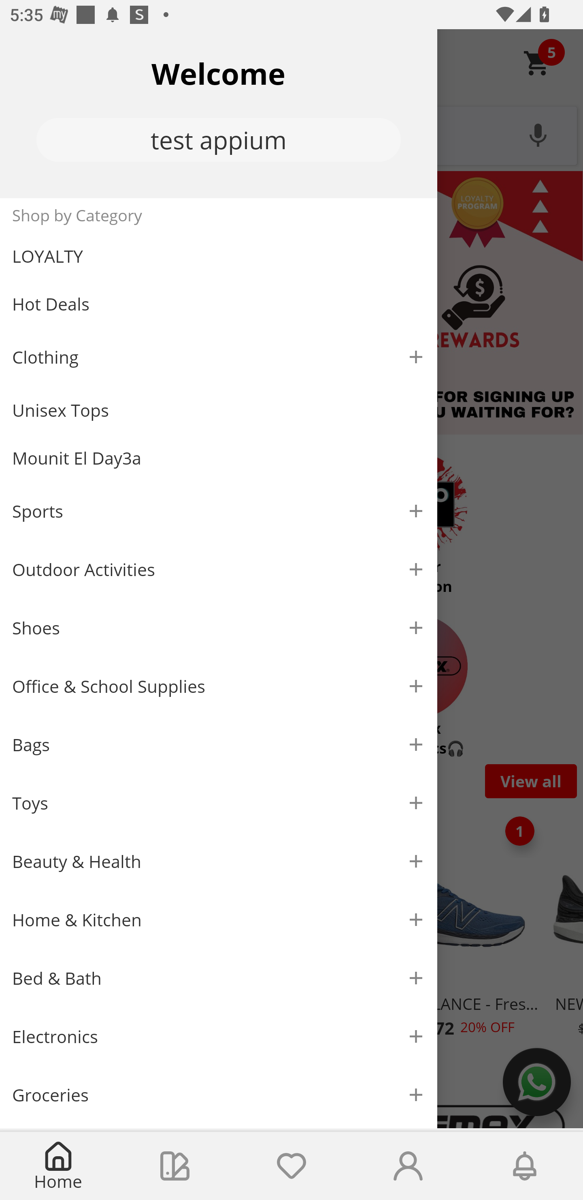 The image size is (583, 1200). What do you see at coordinates (525, 1166) in the screenshot?
I see `Notifications` at bounding box center [525, 1166].